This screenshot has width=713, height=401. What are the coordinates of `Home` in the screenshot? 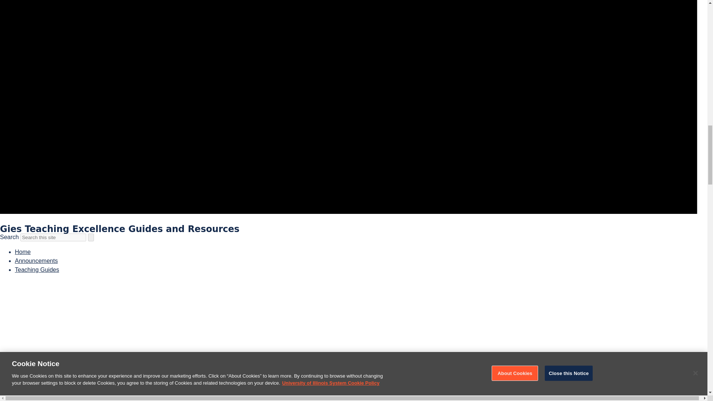 It's located at (23, 252).